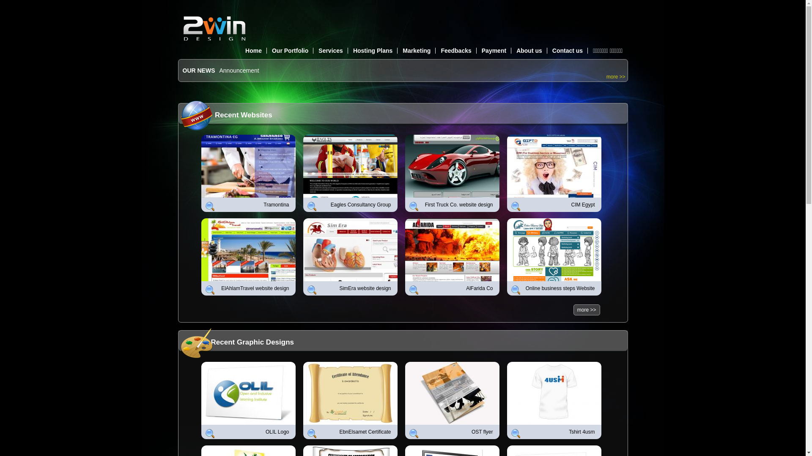 This screenshot has width=812, height=456. I want to click on Tshirt 4usm, so click(553, 432).